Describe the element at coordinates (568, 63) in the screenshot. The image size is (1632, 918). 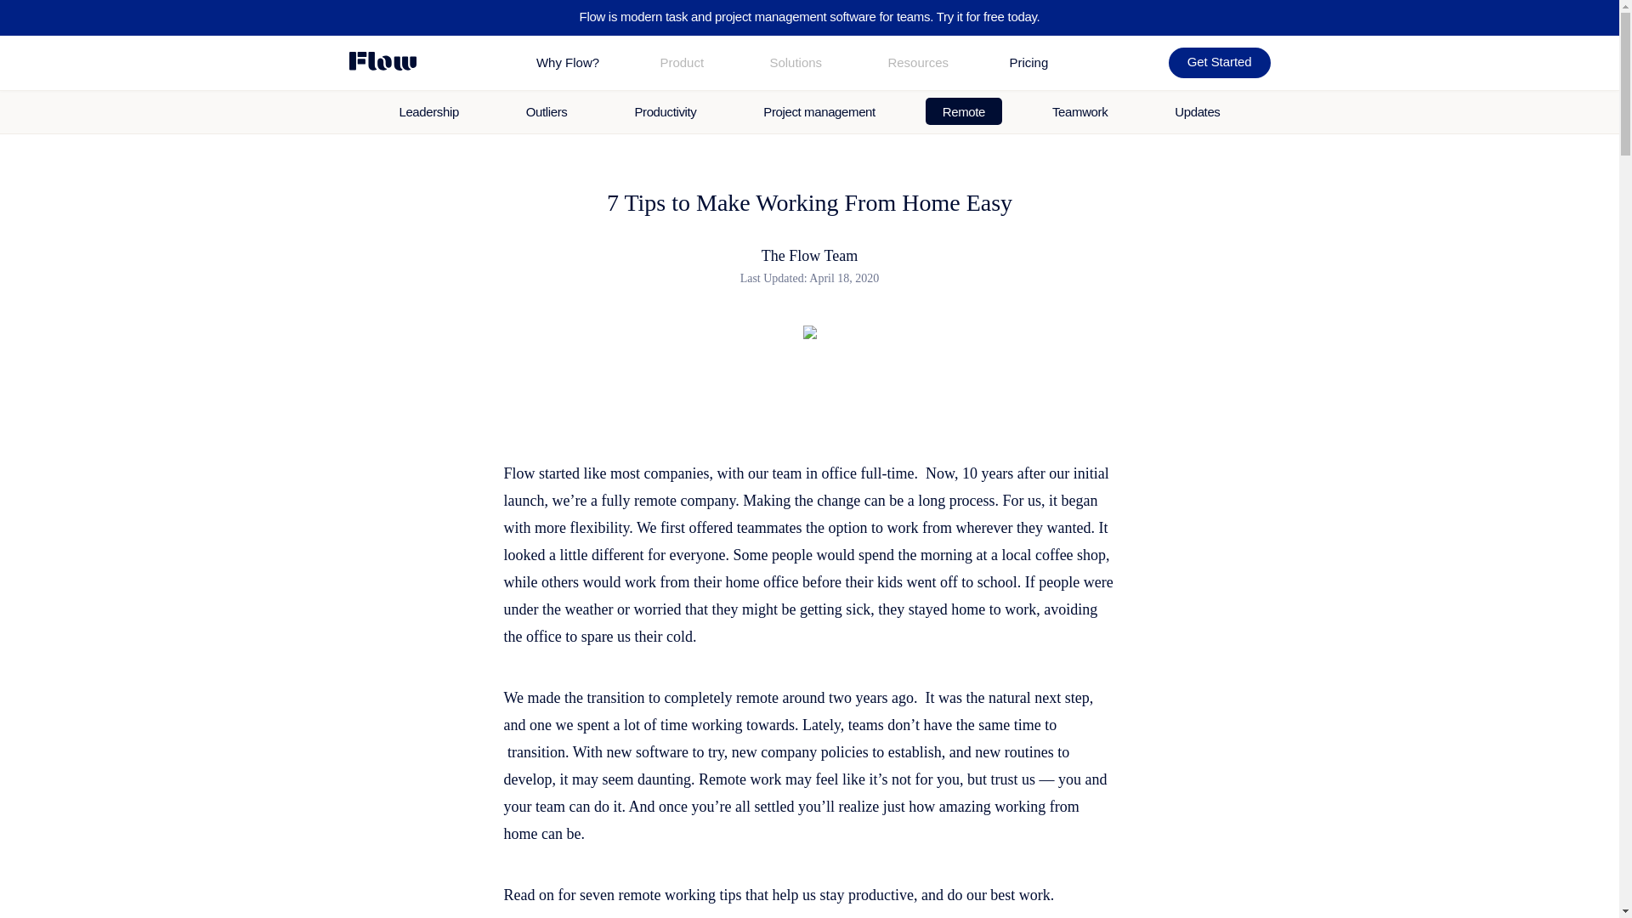
I see `Why Flow?` at that location.